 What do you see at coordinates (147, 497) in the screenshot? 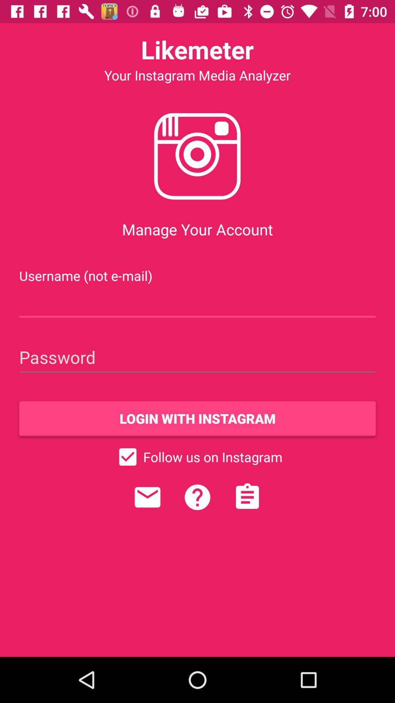
I see `send a message` at bounding box center [147, 497].